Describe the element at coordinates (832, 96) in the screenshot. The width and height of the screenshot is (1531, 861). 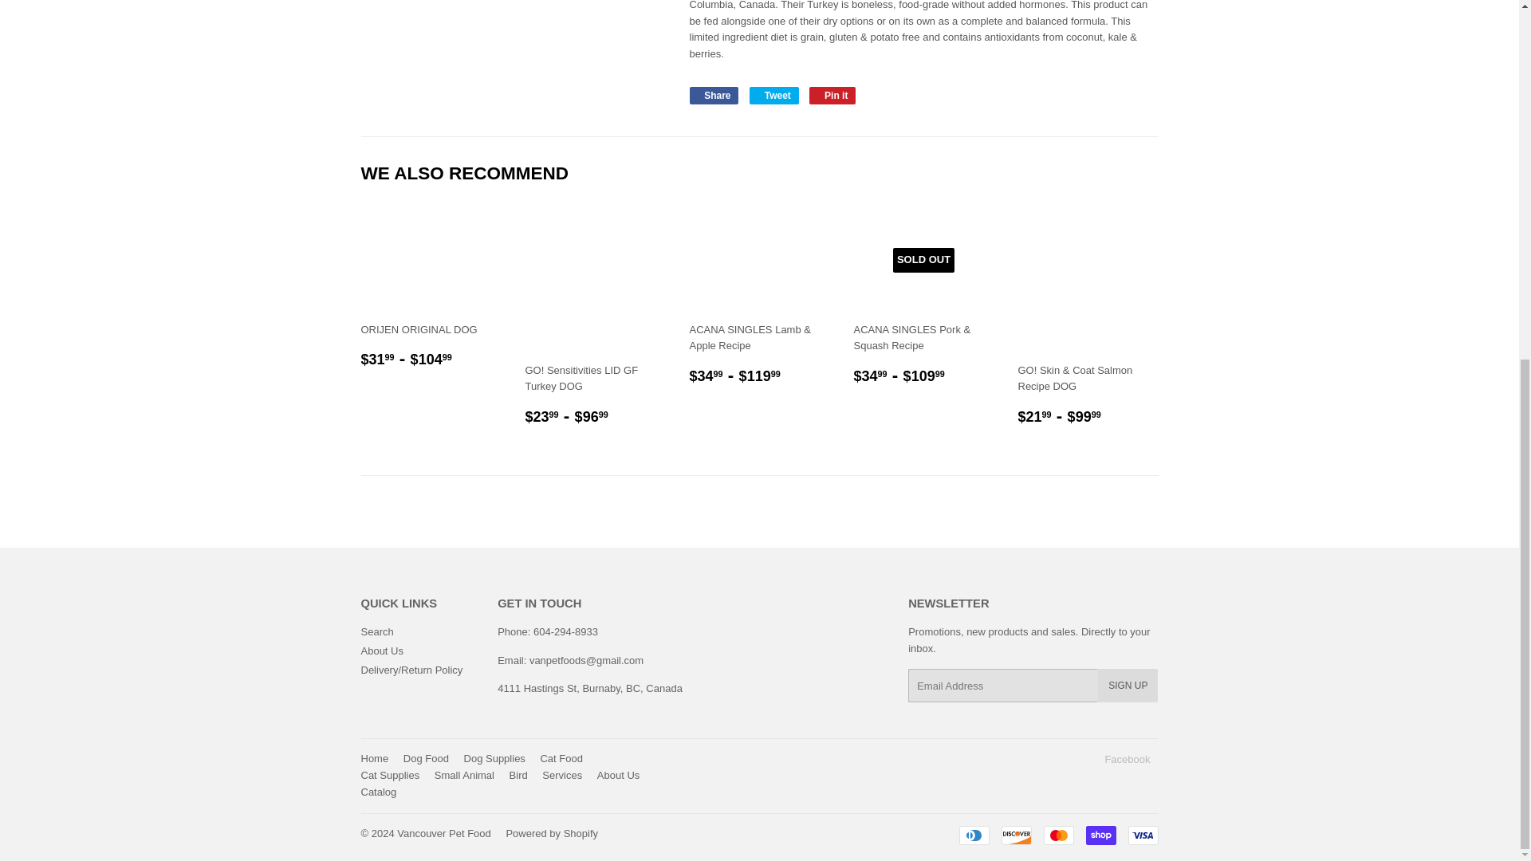
I see `Pin on Pinterest` at that location.